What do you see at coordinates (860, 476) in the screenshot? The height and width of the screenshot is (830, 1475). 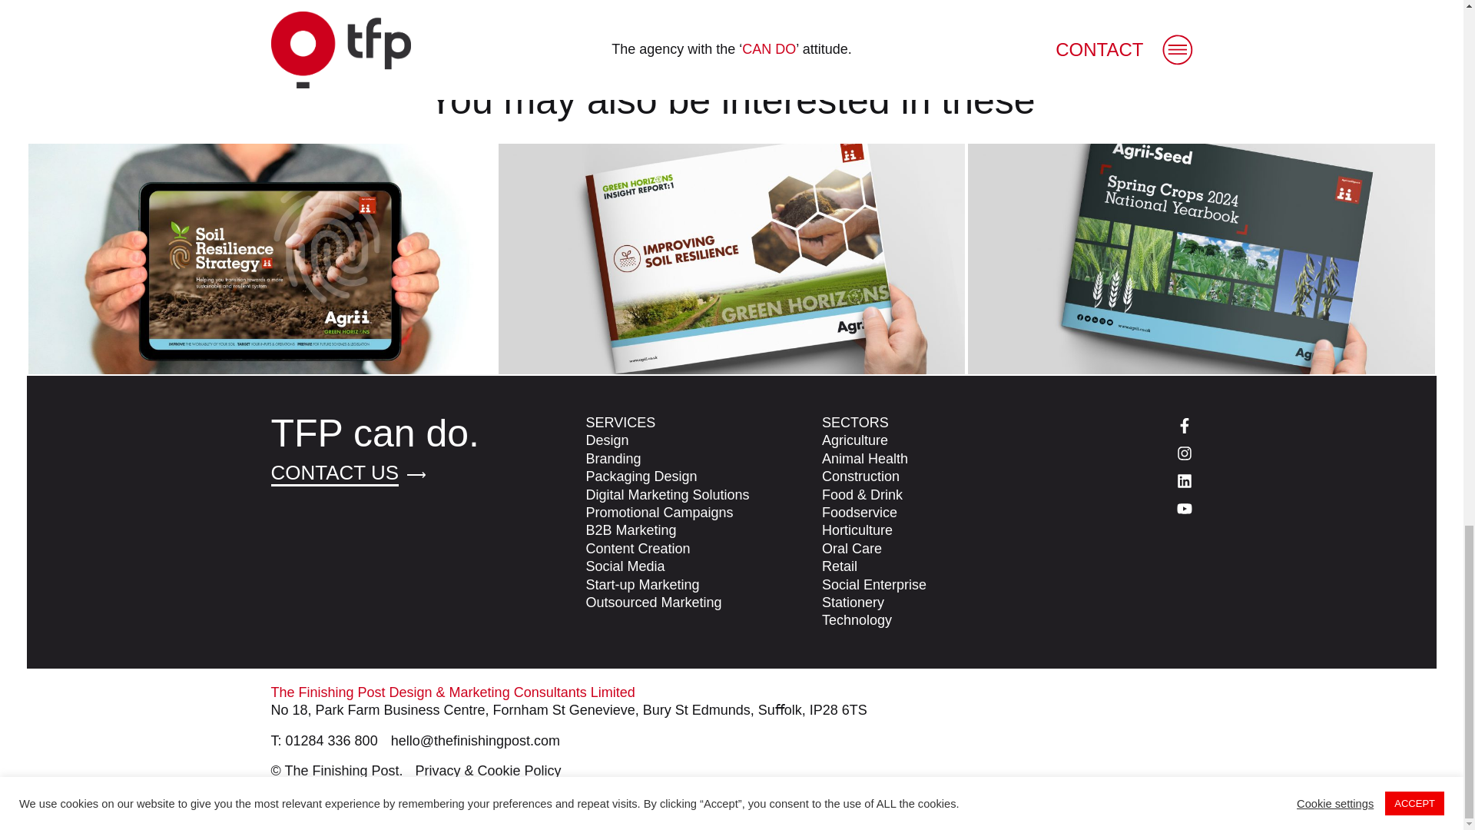 I see `Construction` at bounding box center [860, 476].